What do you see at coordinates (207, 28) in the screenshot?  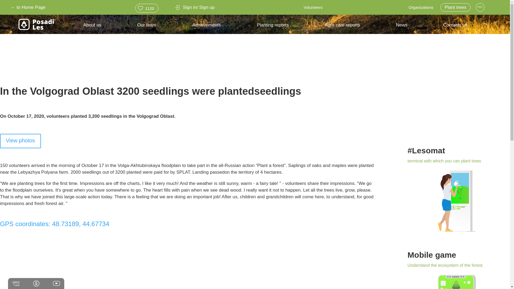 I see `Achievements` at bounding box center [207, 28].